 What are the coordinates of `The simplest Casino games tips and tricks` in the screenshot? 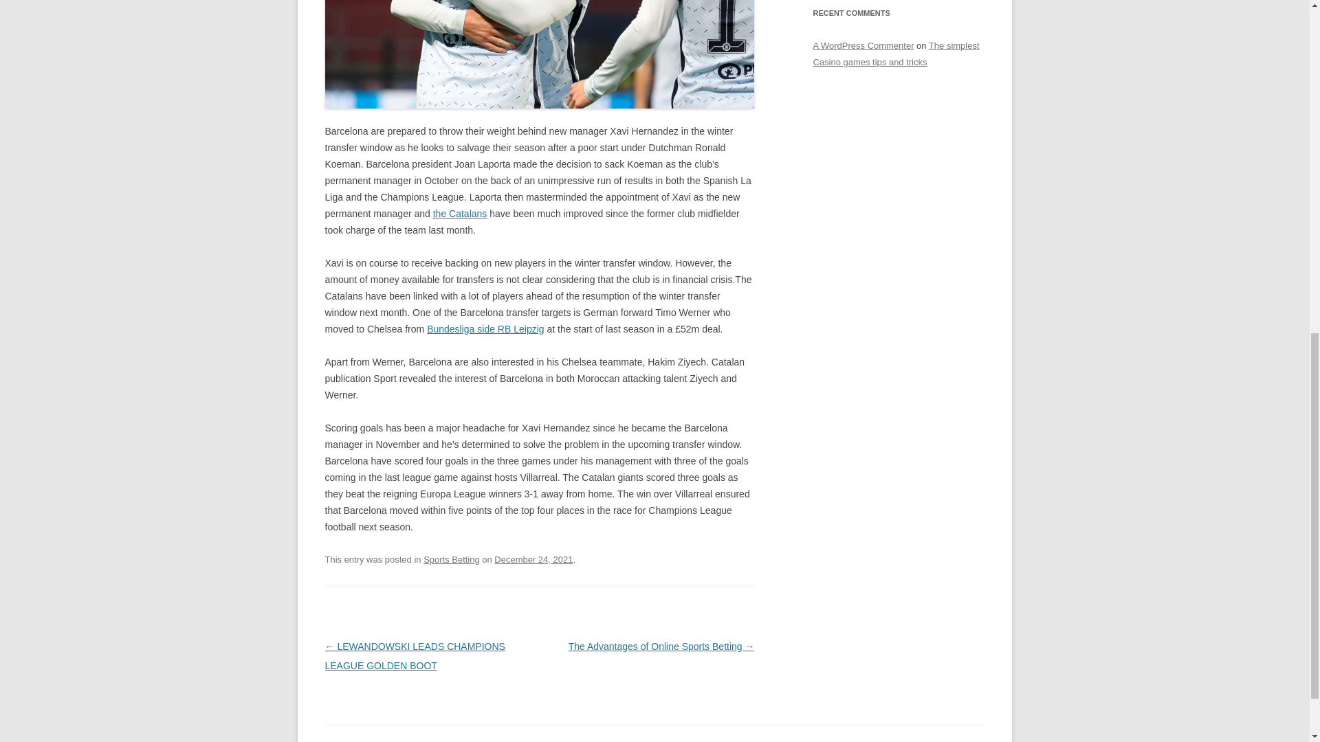 It's located at (896, 54).